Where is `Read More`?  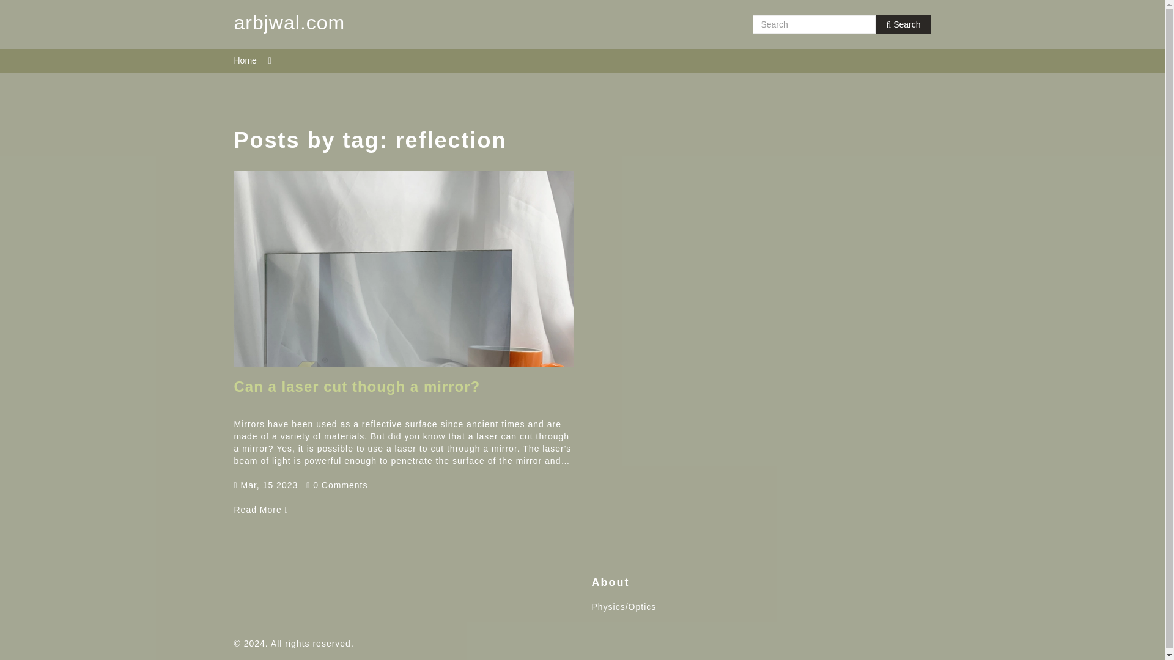
Read More is located at coordinates (260, 510).